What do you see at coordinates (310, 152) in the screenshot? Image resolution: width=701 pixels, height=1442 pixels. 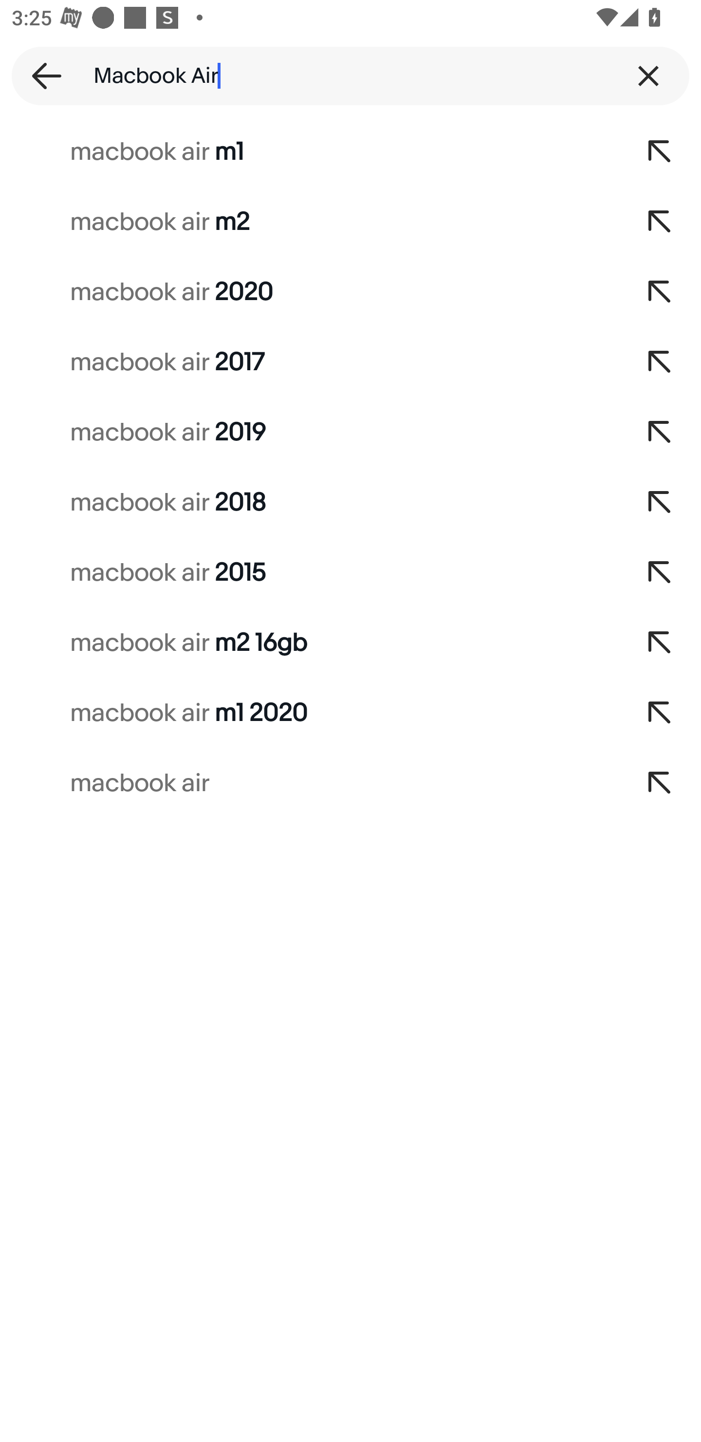 I see `macbook air m1` at bounding box center [310, 152].